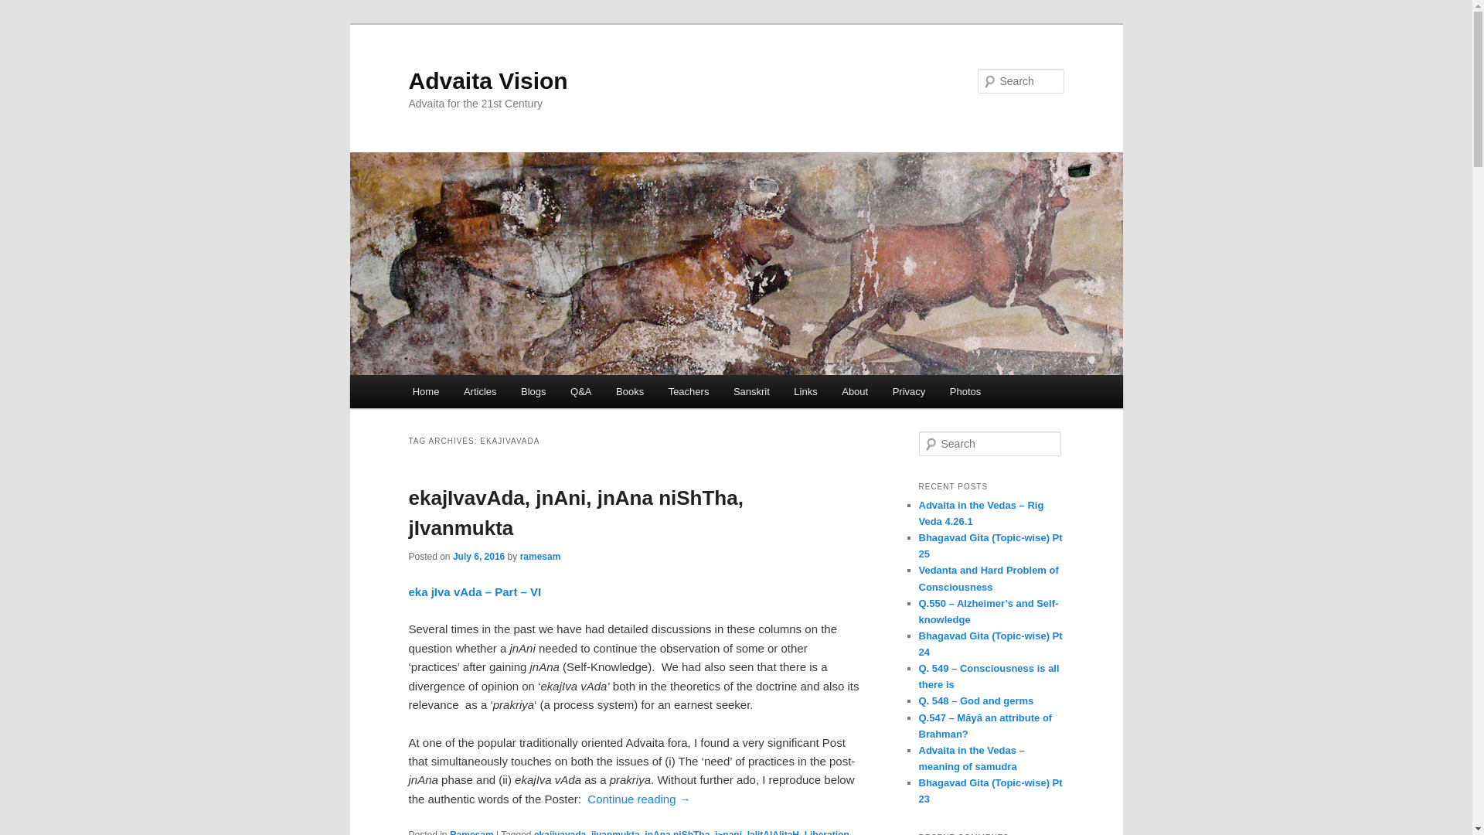  I want to click on Search, so click(25, 9).